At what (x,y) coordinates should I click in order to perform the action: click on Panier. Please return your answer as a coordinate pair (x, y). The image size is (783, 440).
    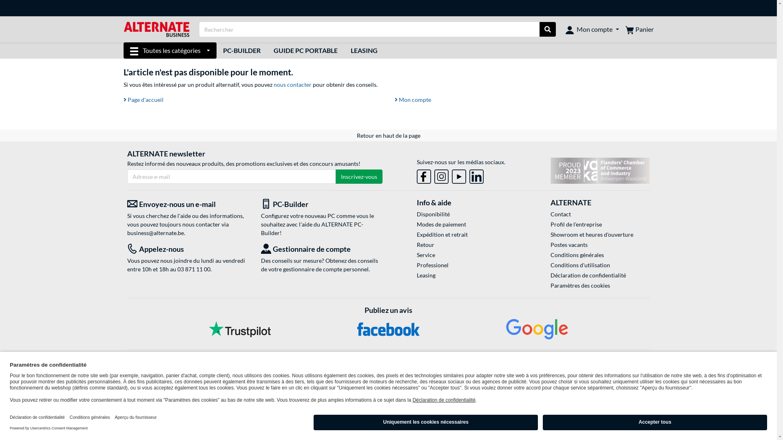
    Looking at the image, I should click on (639, 29).